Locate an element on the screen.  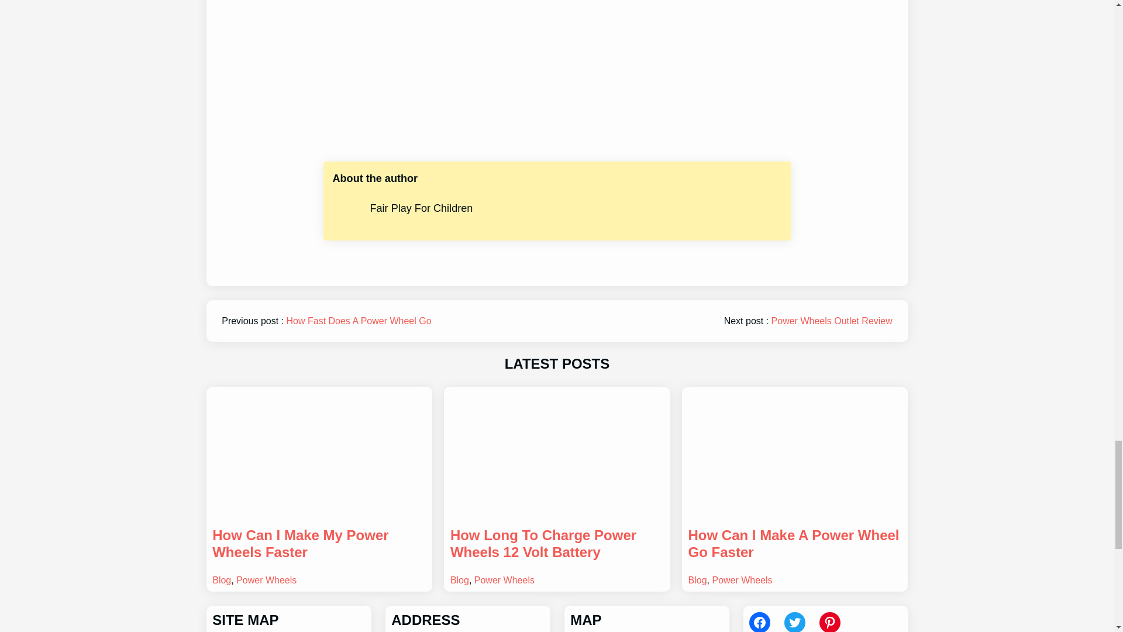
Pinterest is located at coordinates (829, 622).